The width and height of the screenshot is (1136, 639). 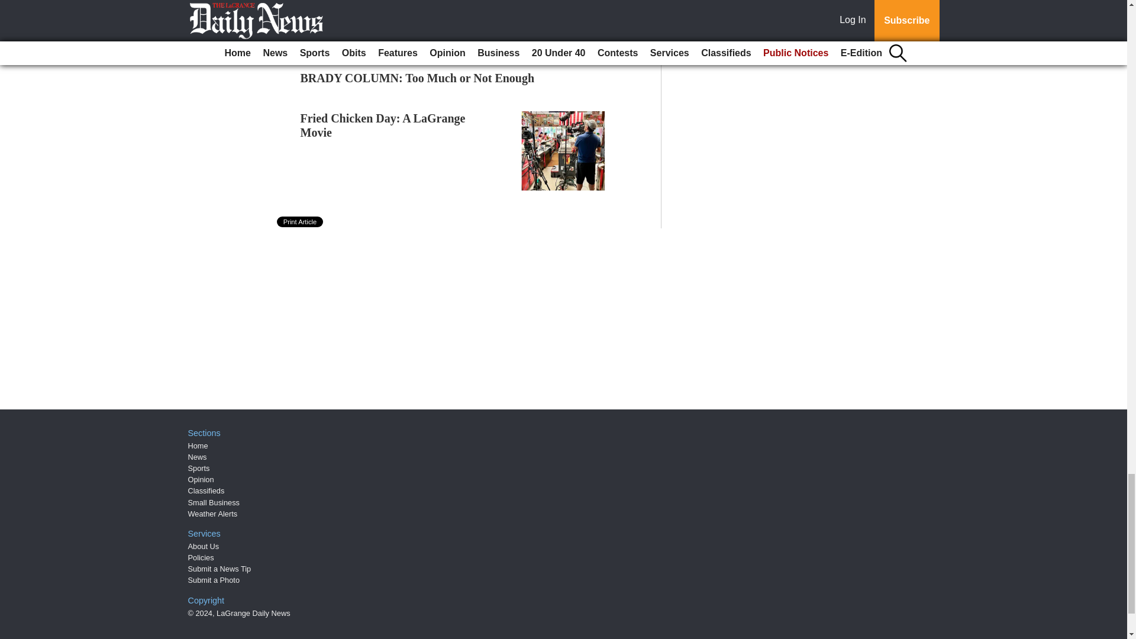 I want to click on Home, so click(x=198, y=446).